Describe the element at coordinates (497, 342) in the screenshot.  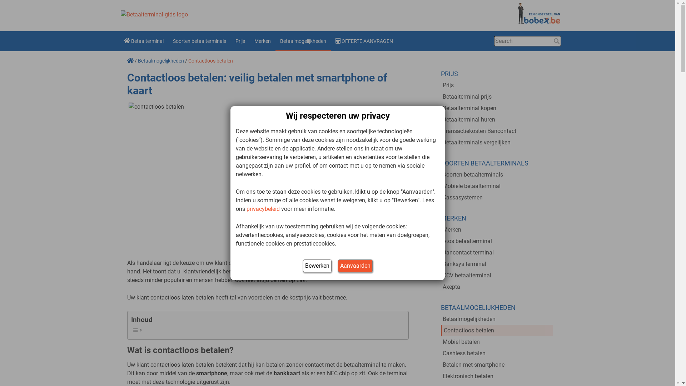
I see `Mobiel betalen` at that location.